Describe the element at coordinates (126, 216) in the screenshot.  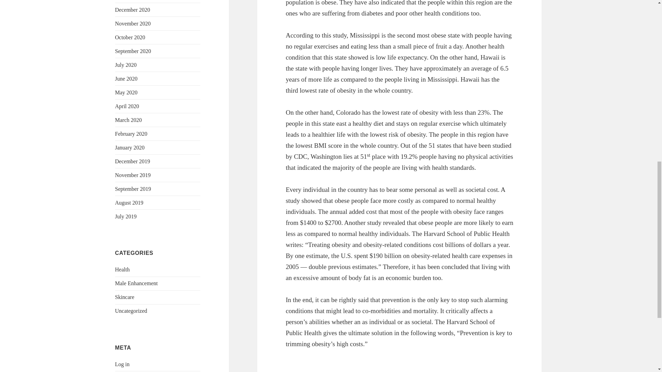
I see `July 2019` at that location.